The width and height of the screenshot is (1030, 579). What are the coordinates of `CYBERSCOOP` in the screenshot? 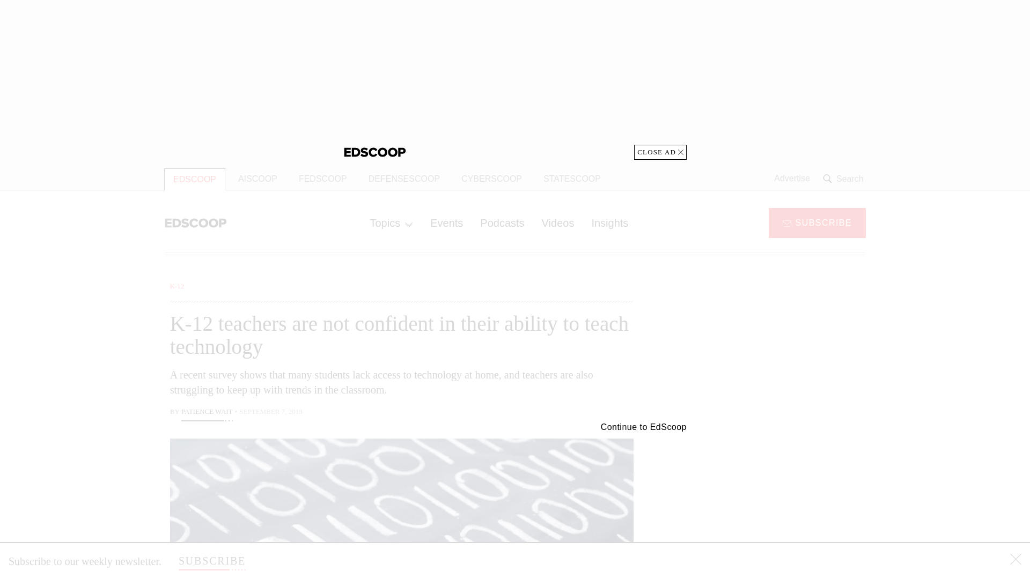 It's located at (491, 179).